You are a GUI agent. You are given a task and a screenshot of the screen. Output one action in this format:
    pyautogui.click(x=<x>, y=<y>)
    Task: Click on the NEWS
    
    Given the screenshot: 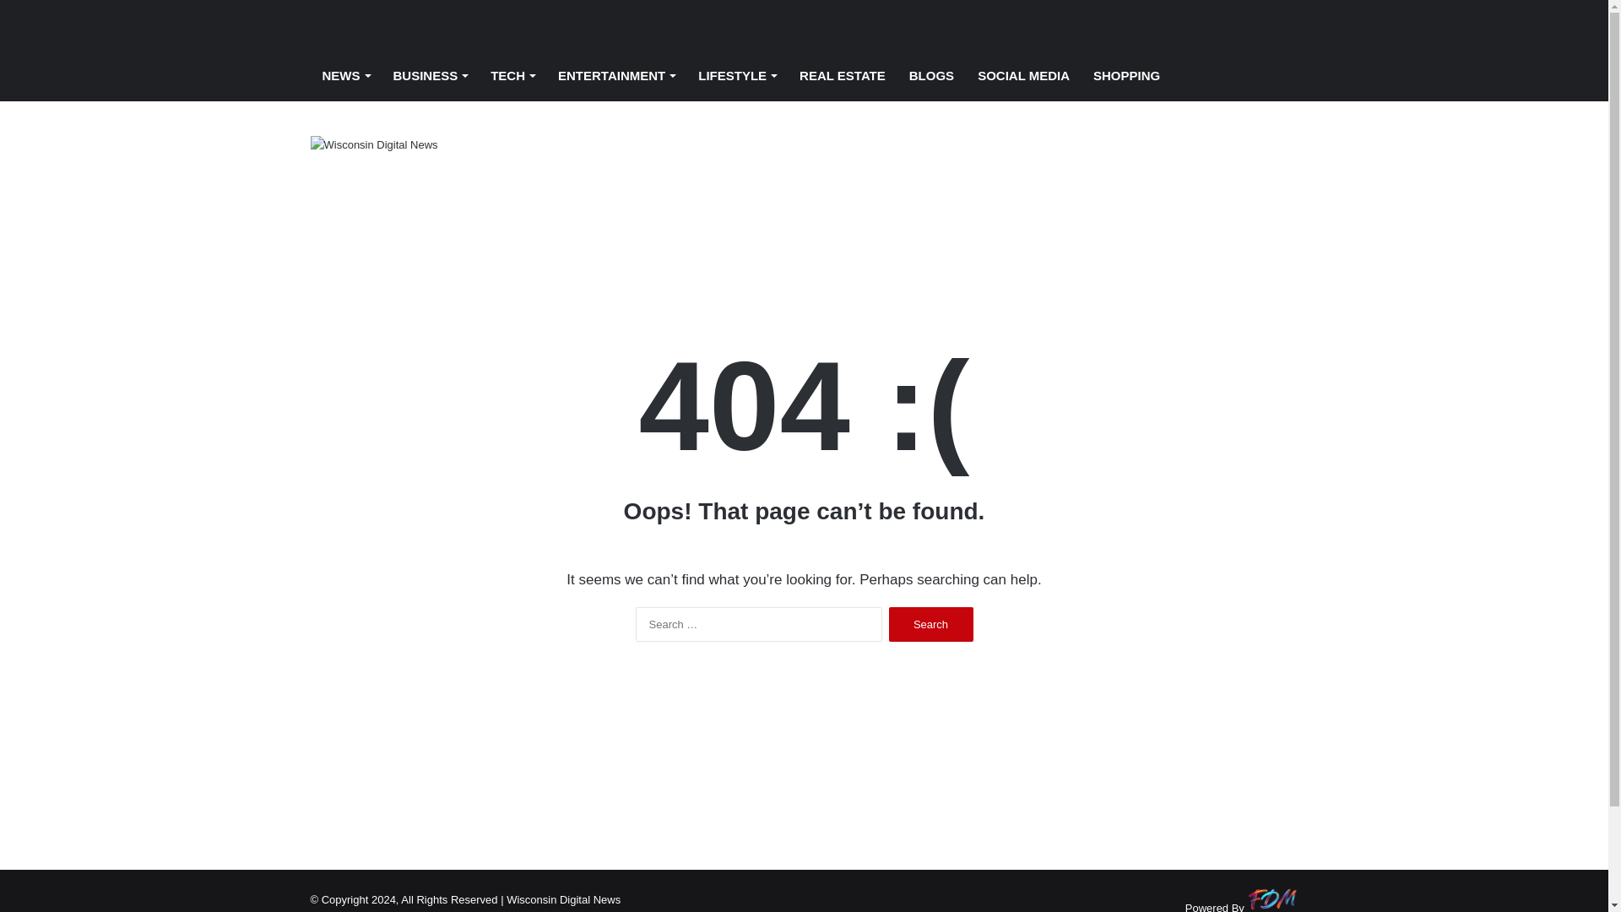 What is the action you would take?
    pyautogui.click(x=346, y=76)
    